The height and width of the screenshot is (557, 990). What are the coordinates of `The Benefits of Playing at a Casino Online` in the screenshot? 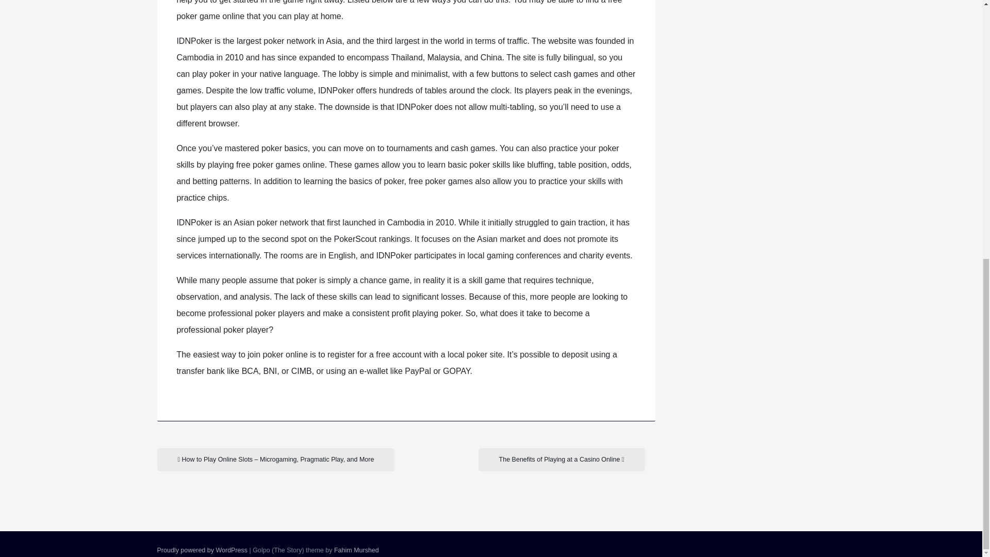 It's located at (562, 460).